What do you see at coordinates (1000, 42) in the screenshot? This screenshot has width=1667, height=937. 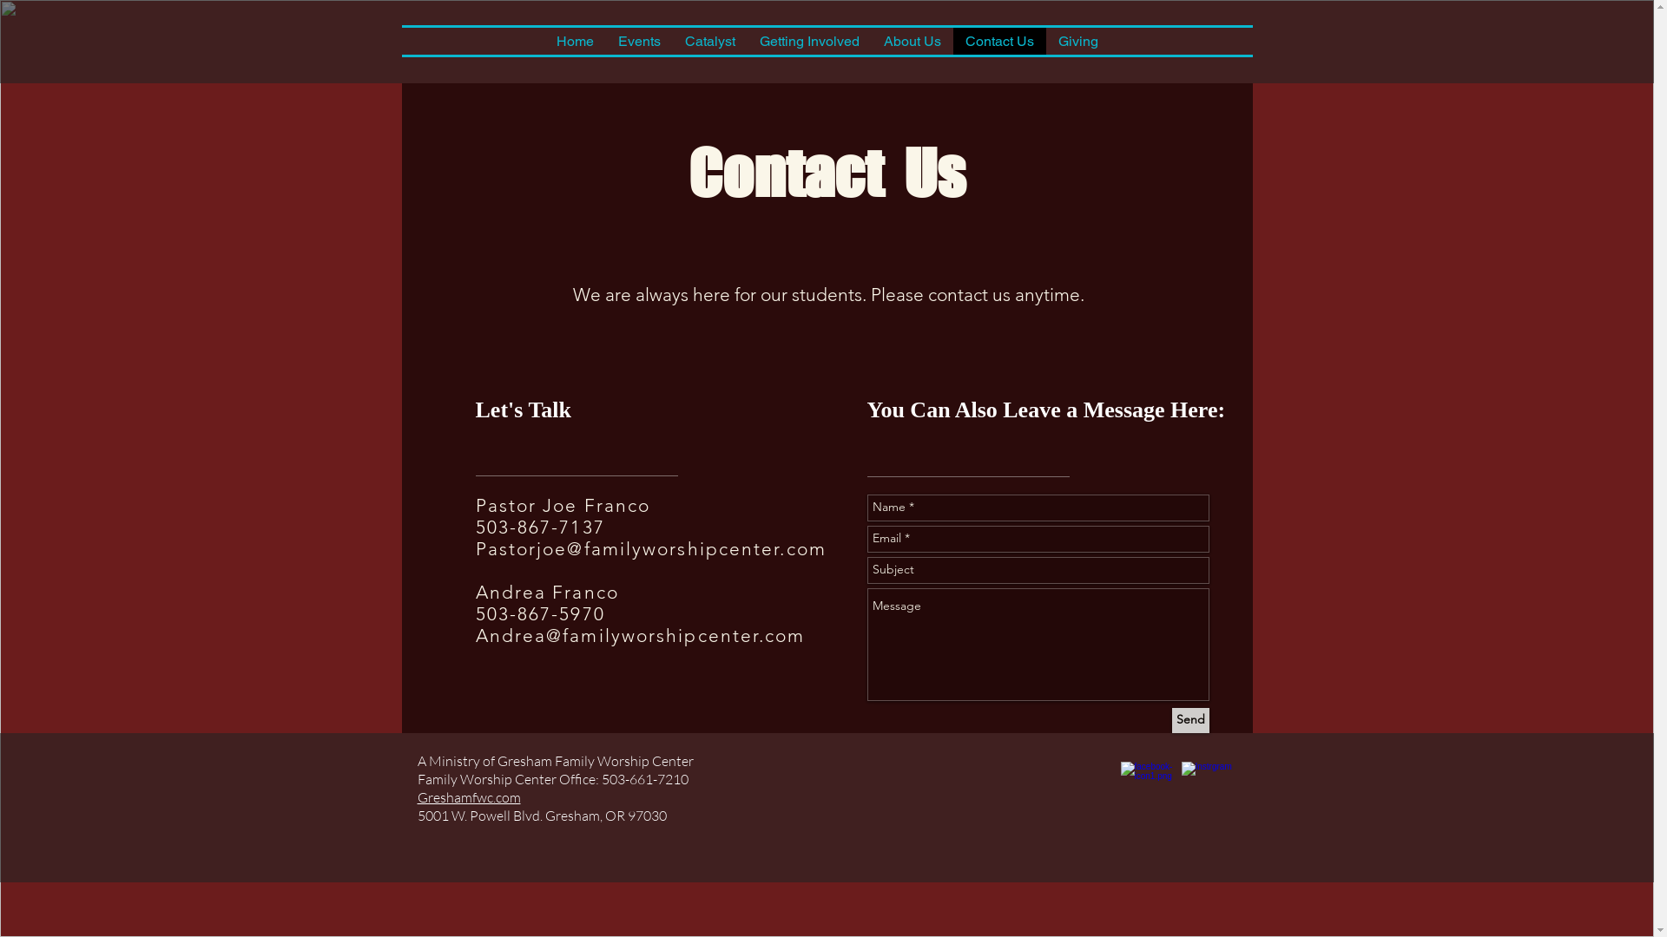 I see `Contact Us` at bounding box center [1000, 42].